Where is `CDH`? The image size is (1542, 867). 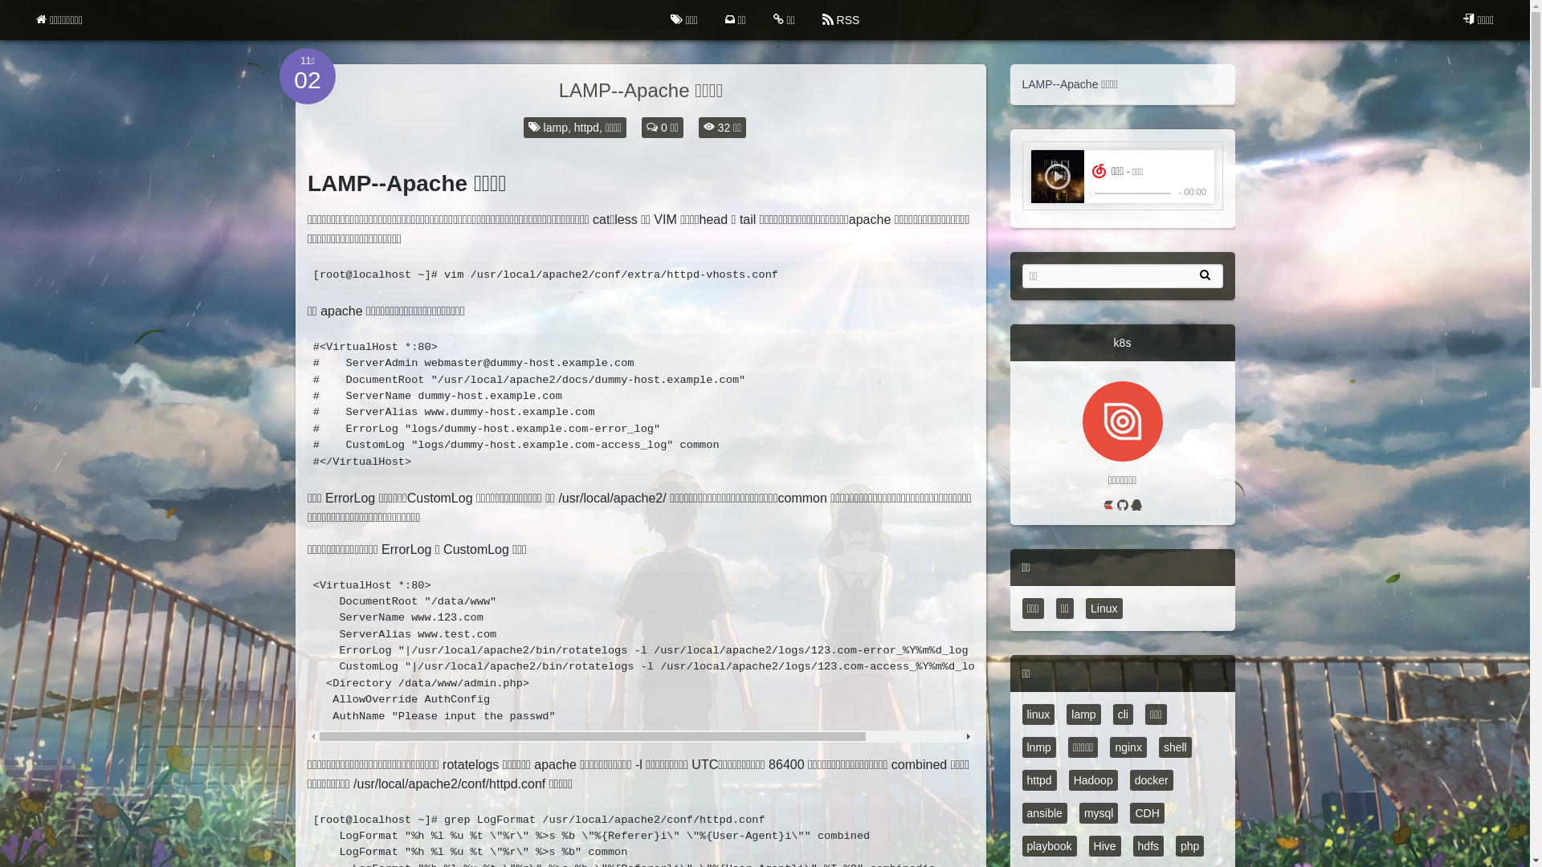
CDH is located at coordinates (1147, 813).